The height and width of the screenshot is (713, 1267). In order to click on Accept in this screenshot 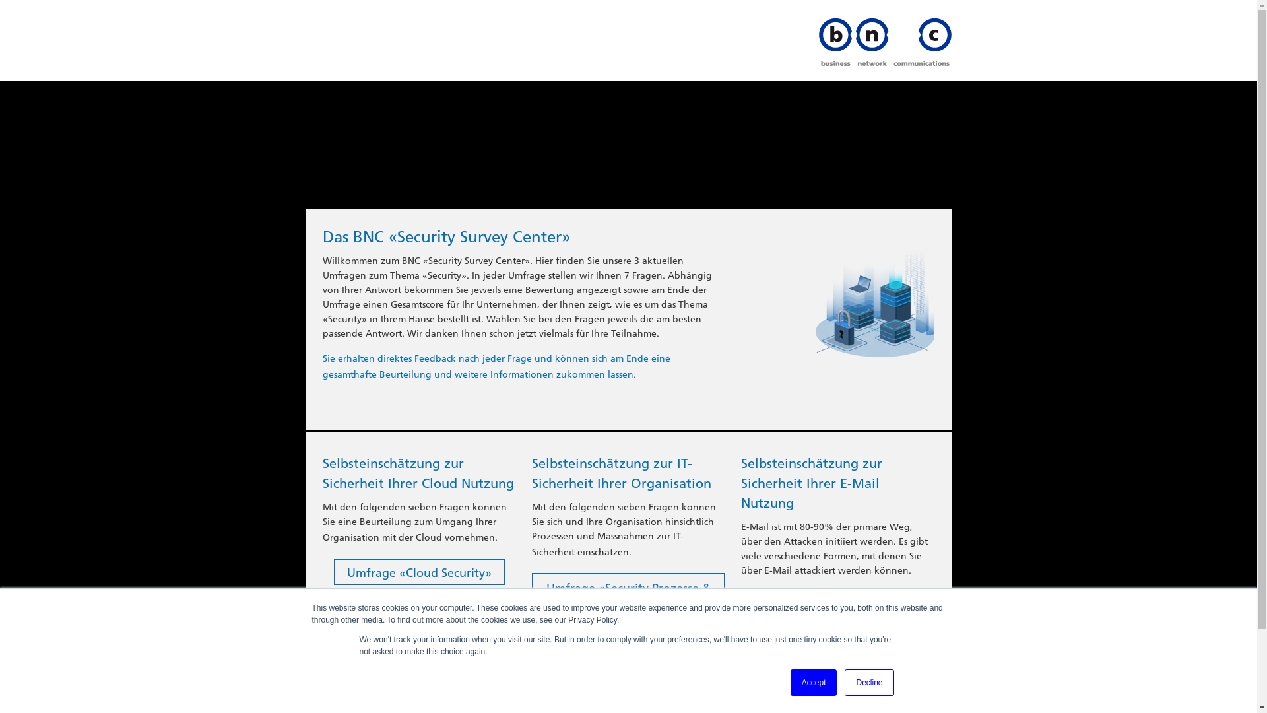, I will do `click(814, 683)`.